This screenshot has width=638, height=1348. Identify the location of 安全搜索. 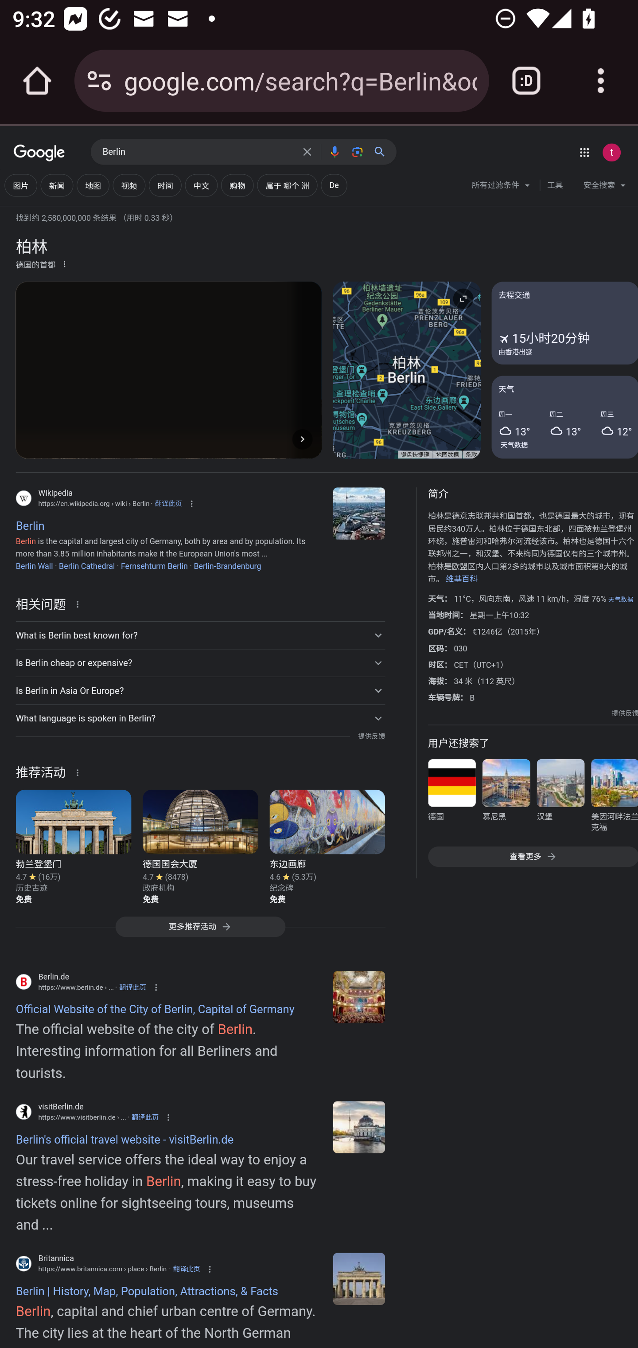
(604, 187).